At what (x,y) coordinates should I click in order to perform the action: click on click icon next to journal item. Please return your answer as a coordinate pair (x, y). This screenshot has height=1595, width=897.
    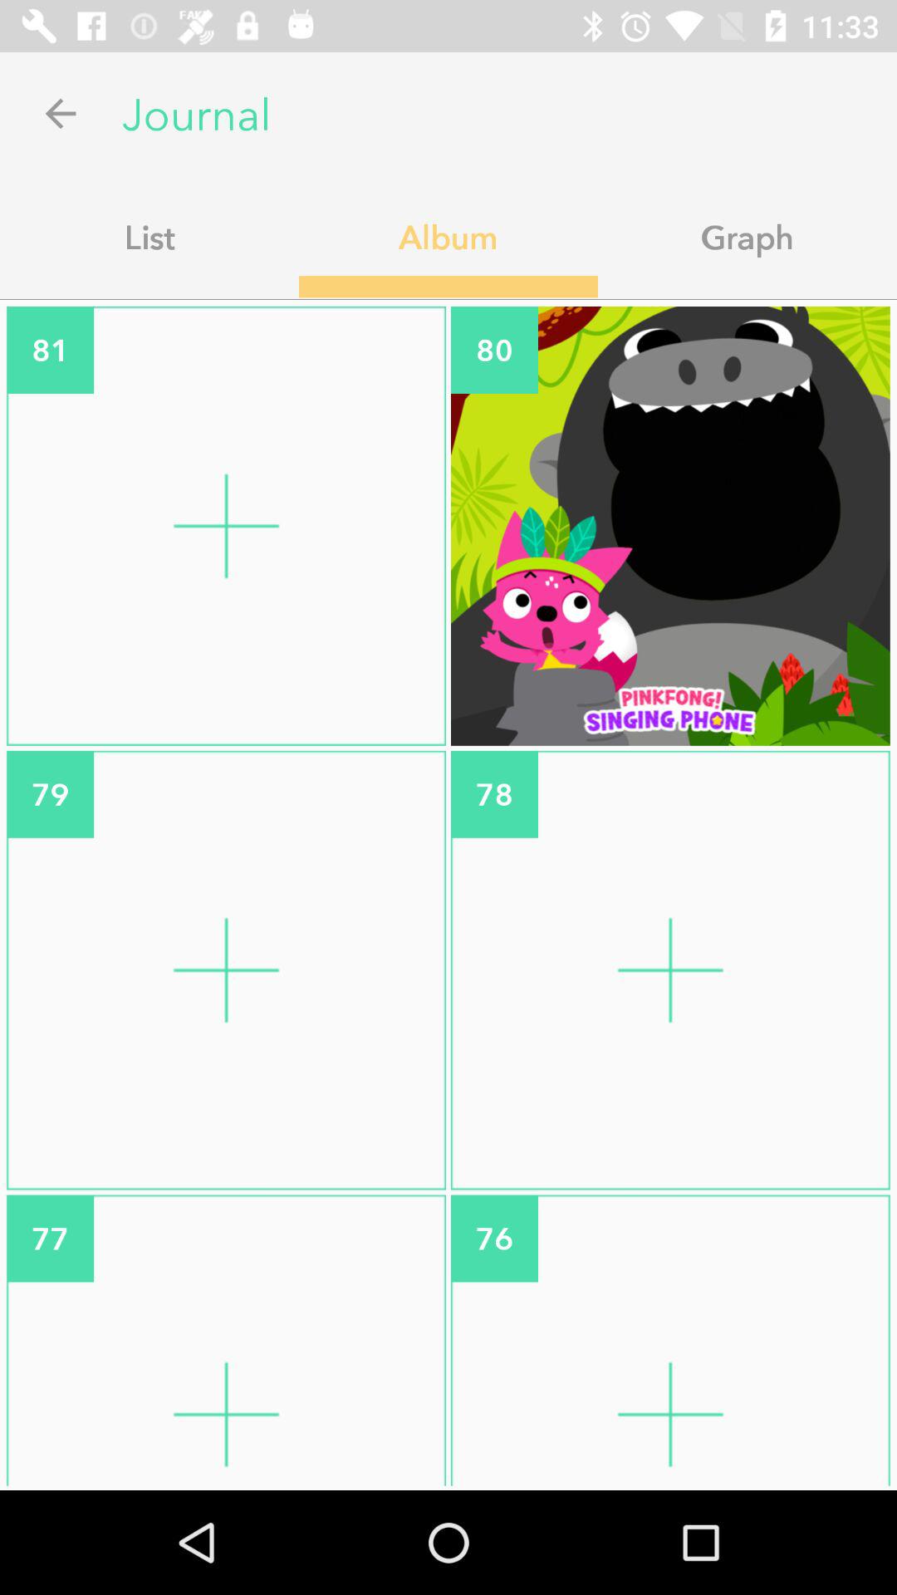
    Looking at the image, I should click on (61, 113).